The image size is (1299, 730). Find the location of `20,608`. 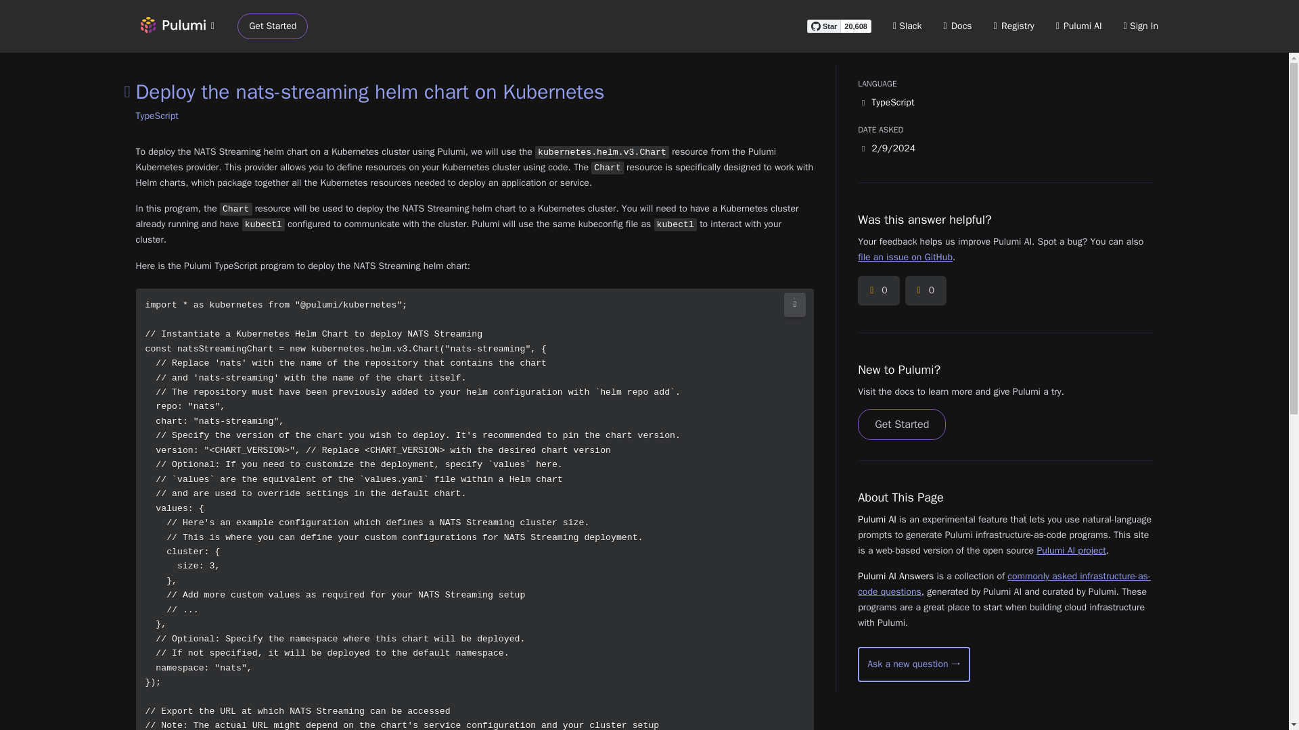

20,608 is located at coordinates (856, 26).